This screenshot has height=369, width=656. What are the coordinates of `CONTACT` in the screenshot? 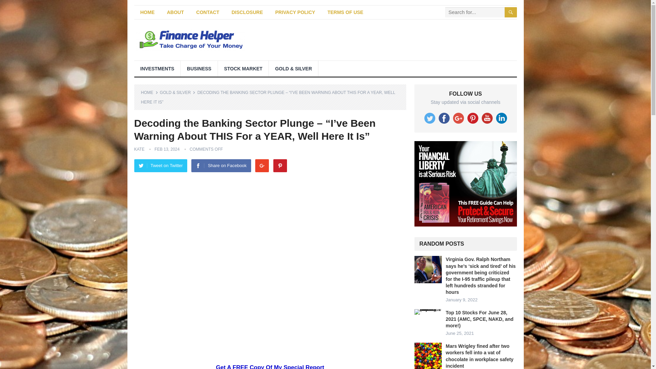 It's located at (207, 12).